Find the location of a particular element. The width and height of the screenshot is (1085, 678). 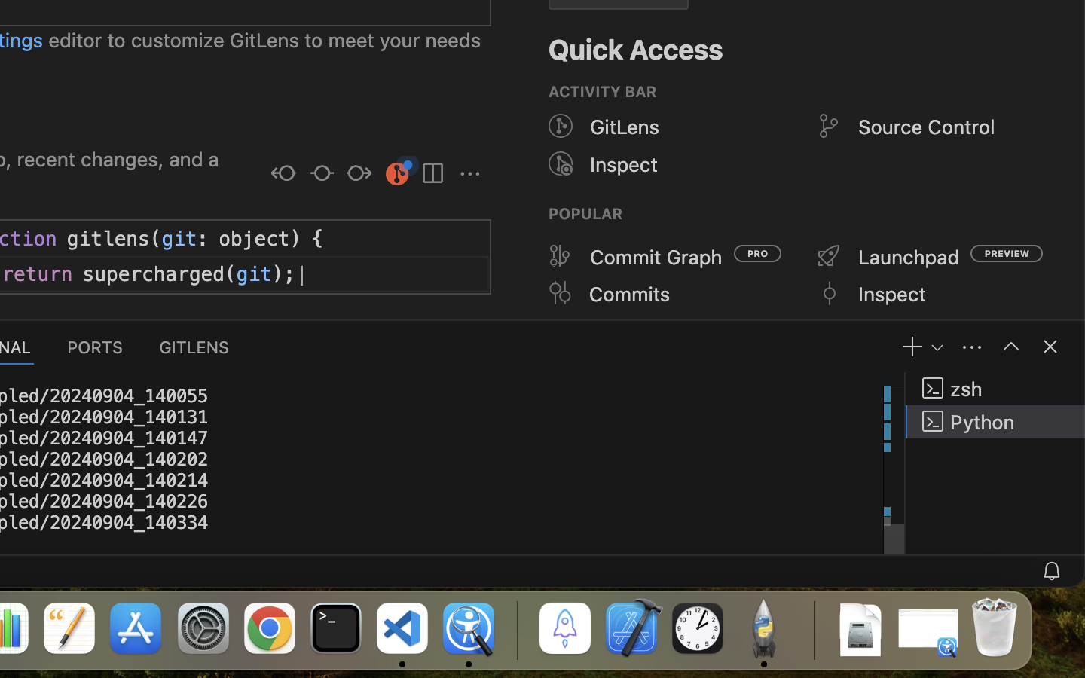

 is located at coordinates (284, 175).